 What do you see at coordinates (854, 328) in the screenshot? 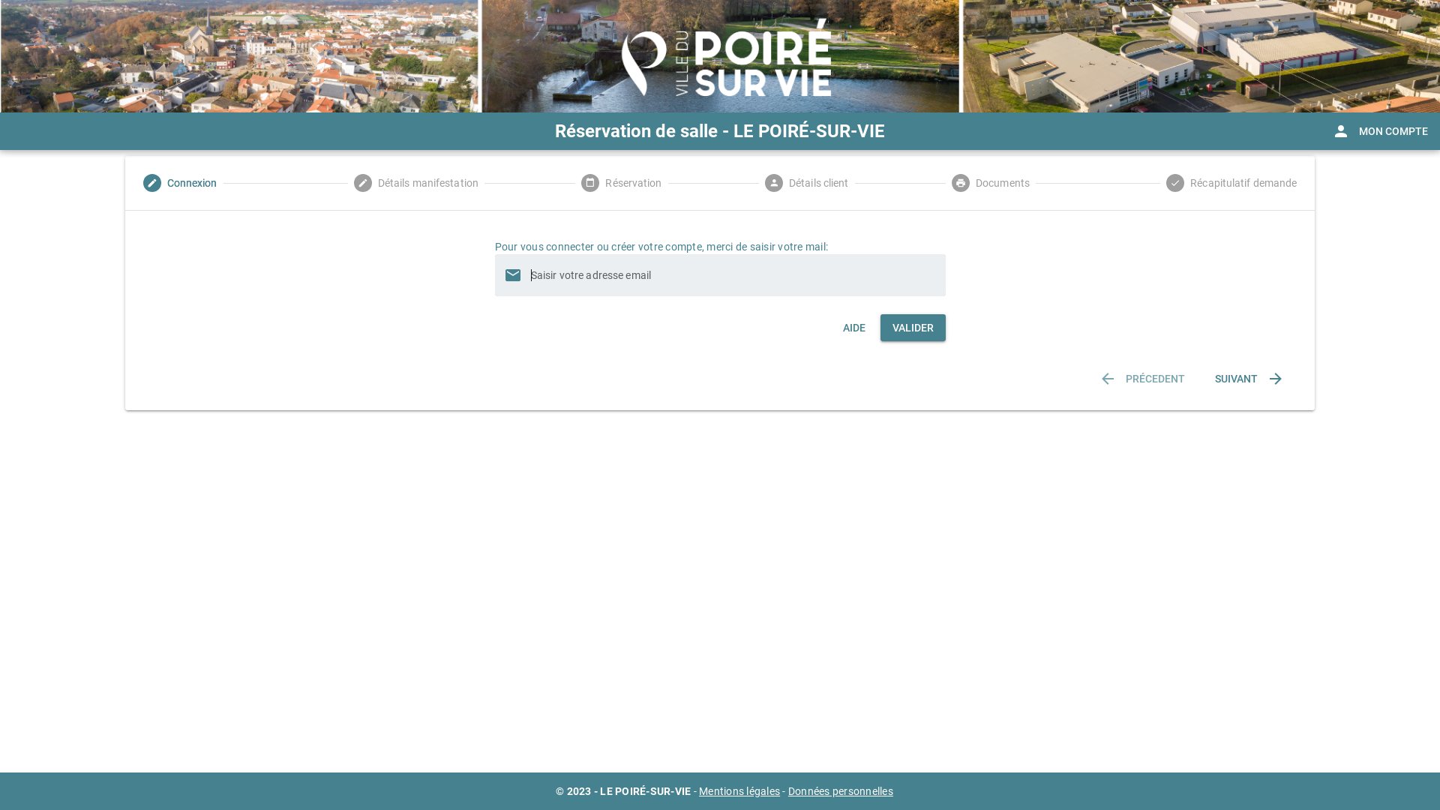
I see `AIDE` at bounding box center [854, 328].